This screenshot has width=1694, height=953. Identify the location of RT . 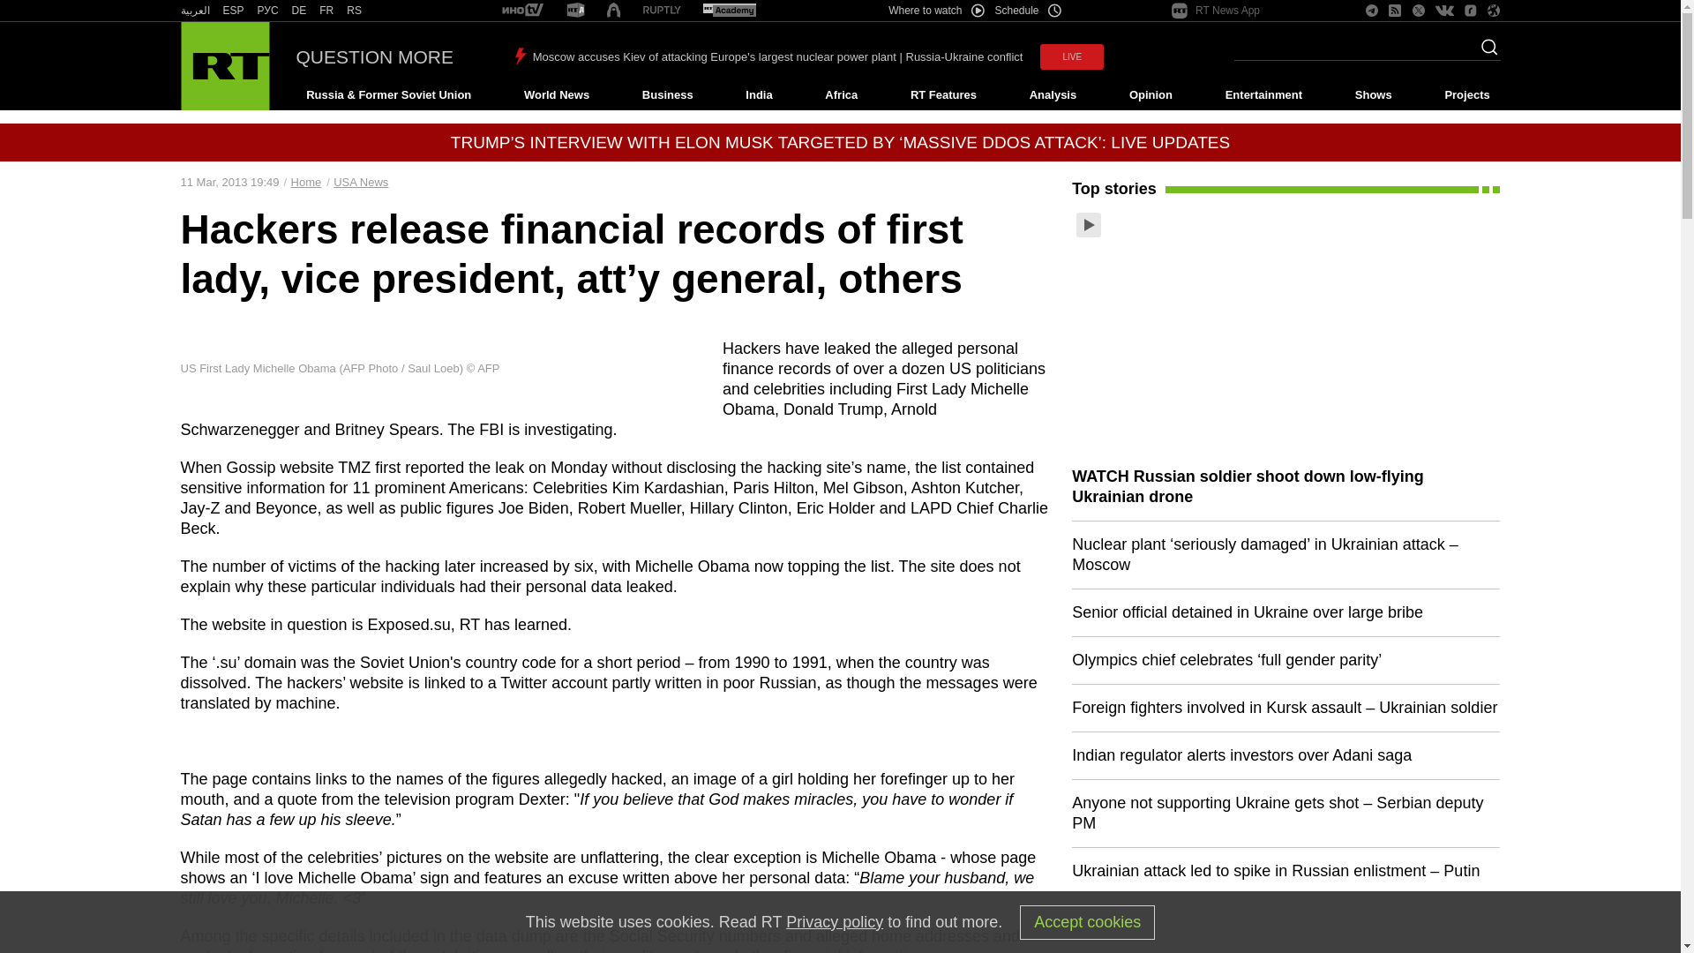
(233, 11).